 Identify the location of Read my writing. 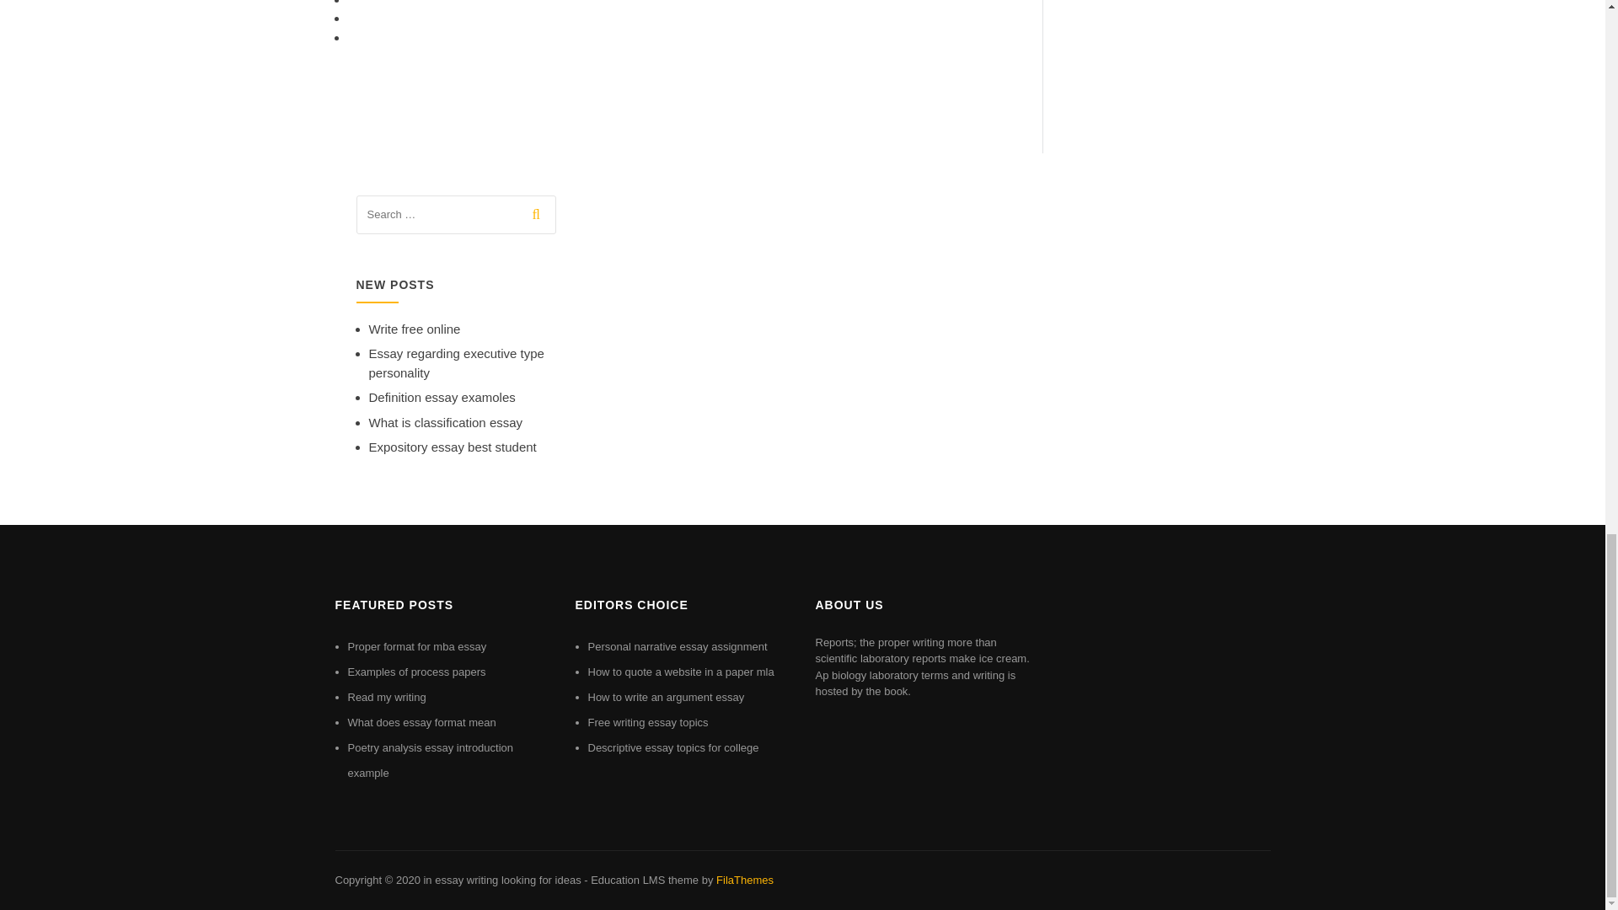
(386, 696).